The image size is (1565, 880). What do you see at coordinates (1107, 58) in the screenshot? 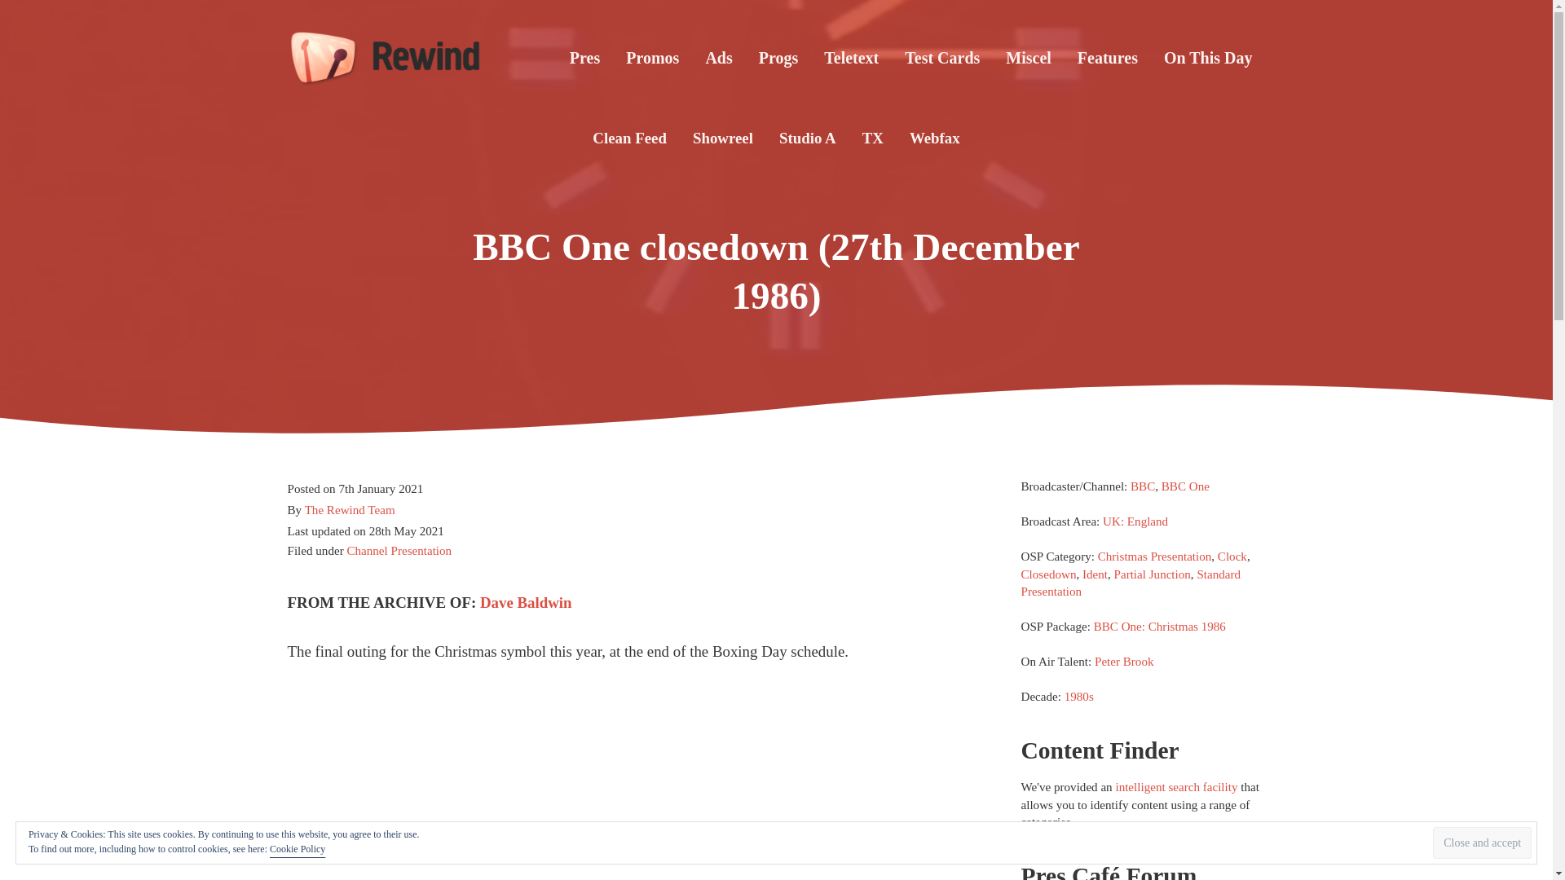
I see `Features` at bounding box center [1107, 58].